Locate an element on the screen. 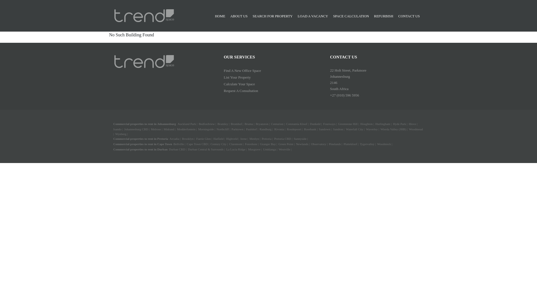 This screenshot has height=302, width=537. Request A Consultation is located at coordinates (241, 91).